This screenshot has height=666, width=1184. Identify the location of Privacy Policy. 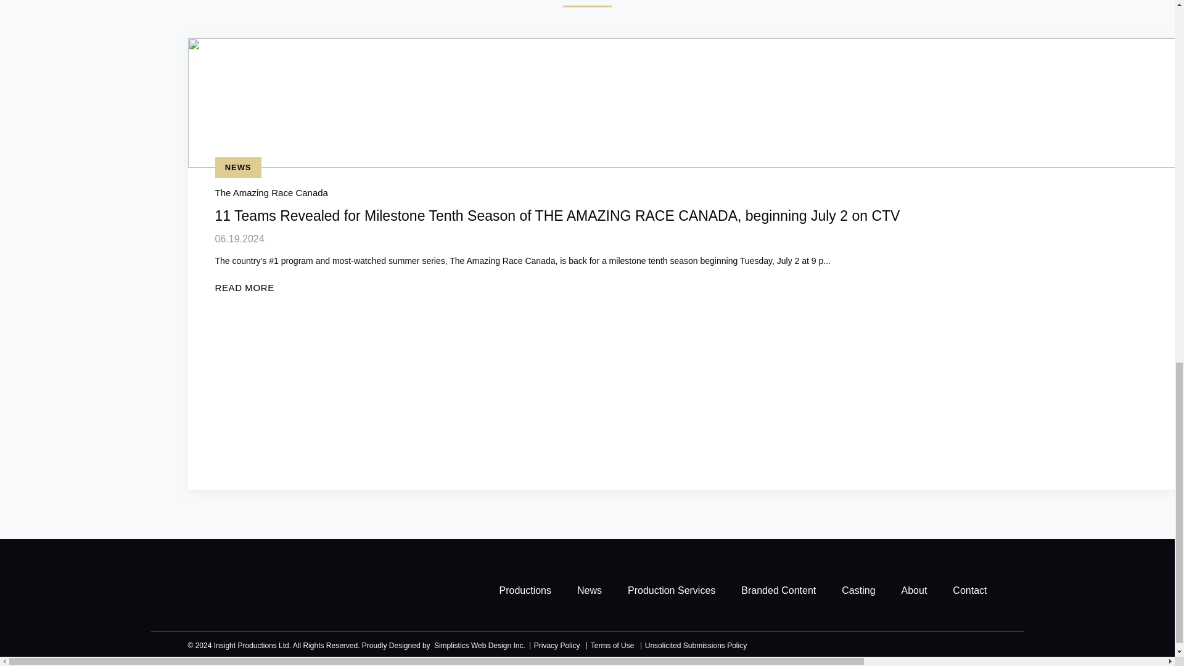
(556, 646).